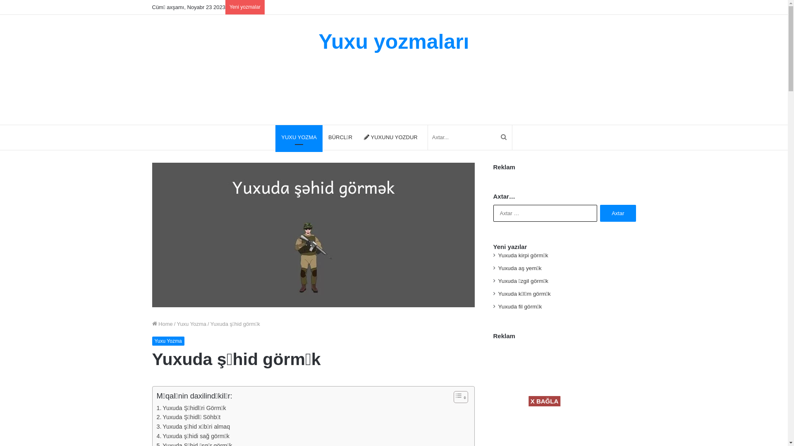 This screenshot has height=446, width=794. What do you see at coordinates (191, 324) in the screenshot?
I see `Yuxu Yozma` at bounding box center [191, 324].